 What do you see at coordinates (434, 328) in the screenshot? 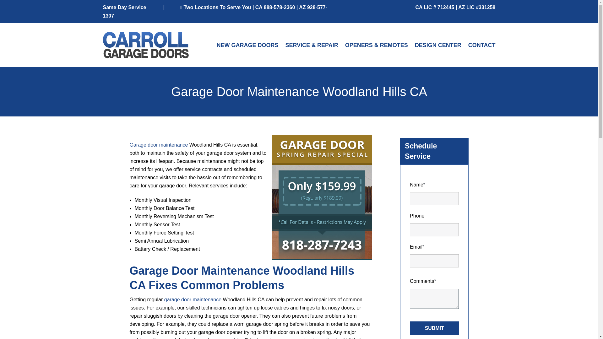
I see `SUBMIT` at bounding box center [434, 328].